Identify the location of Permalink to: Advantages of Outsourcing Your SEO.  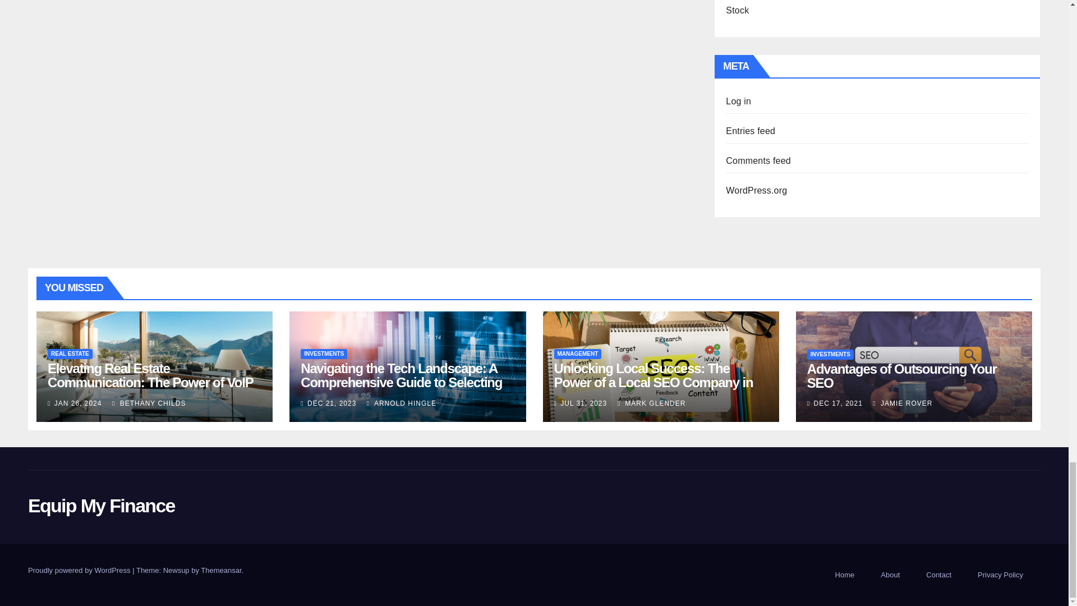
(902, 375).